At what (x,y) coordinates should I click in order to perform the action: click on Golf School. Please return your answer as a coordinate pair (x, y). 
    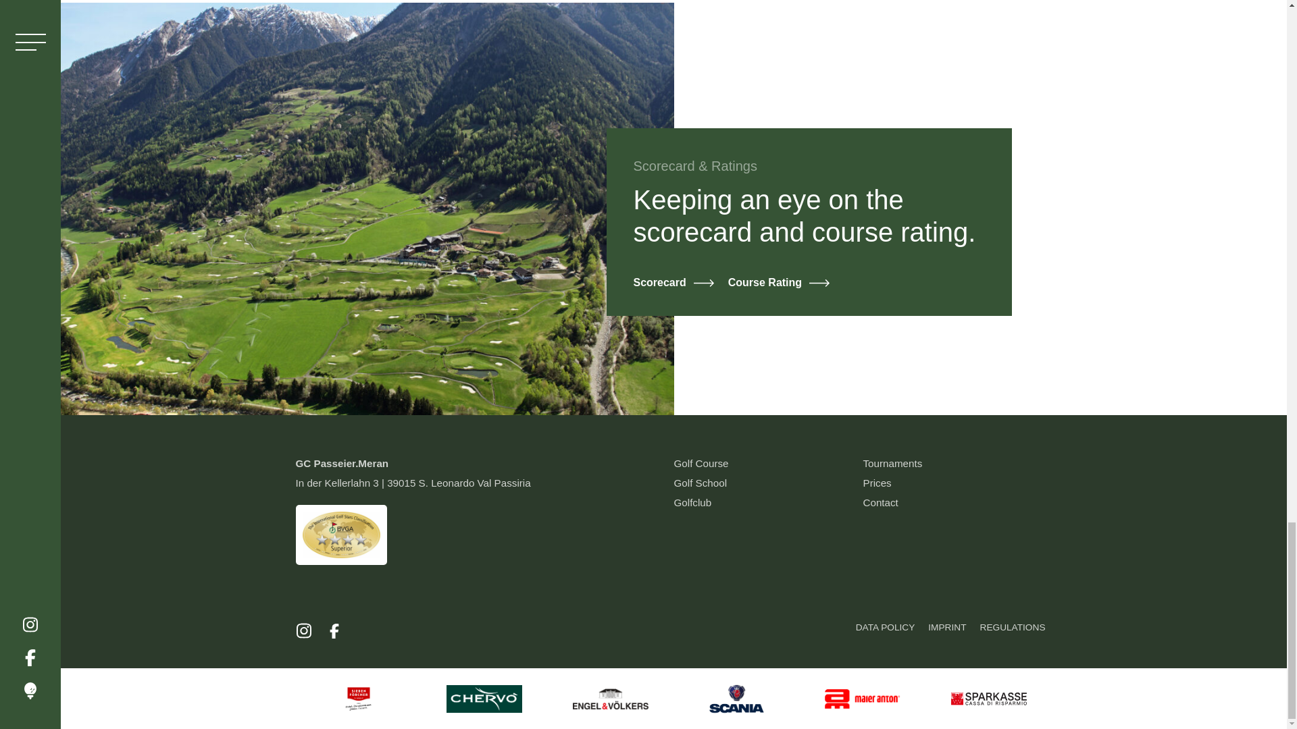
    Looking at the image, I should click on (701, 483).